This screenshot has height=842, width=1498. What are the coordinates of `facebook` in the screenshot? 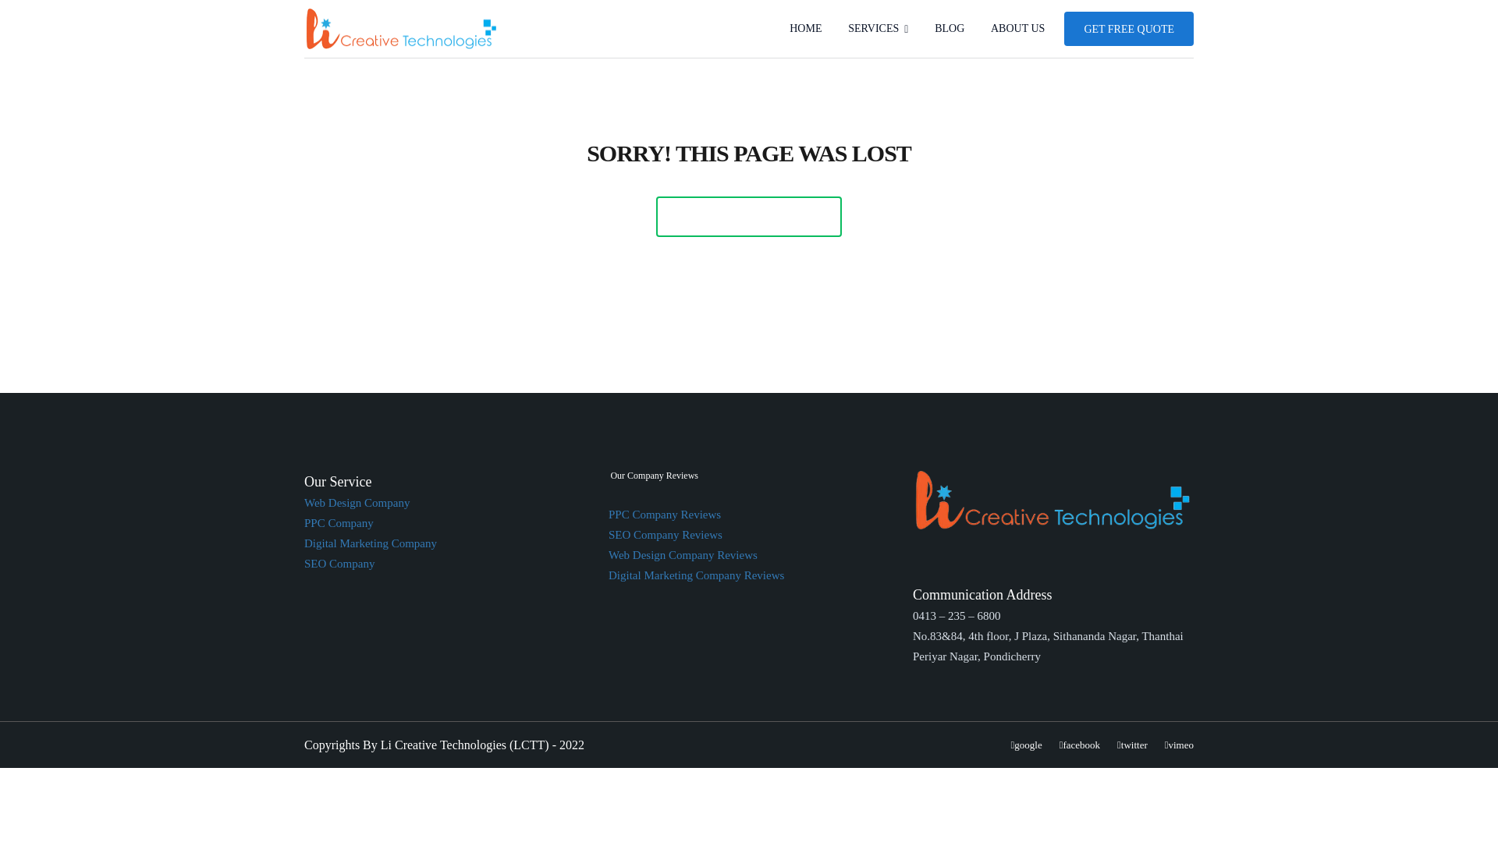 It's located at (1079, 745).